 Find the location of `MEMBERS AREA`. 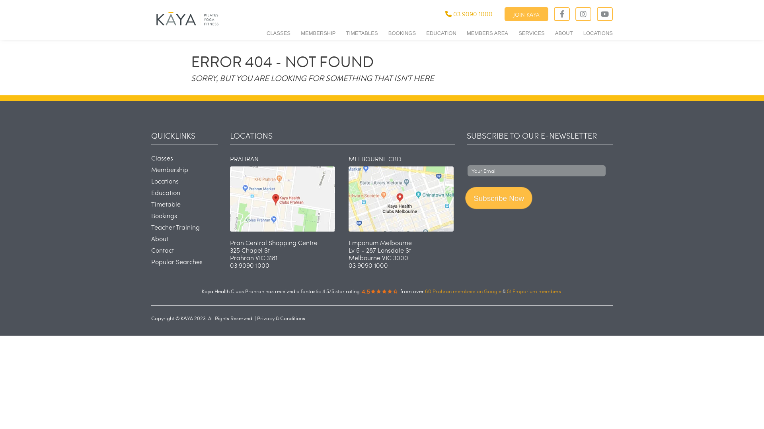

MEMBERS AREA is located at coordinates (487, 32).